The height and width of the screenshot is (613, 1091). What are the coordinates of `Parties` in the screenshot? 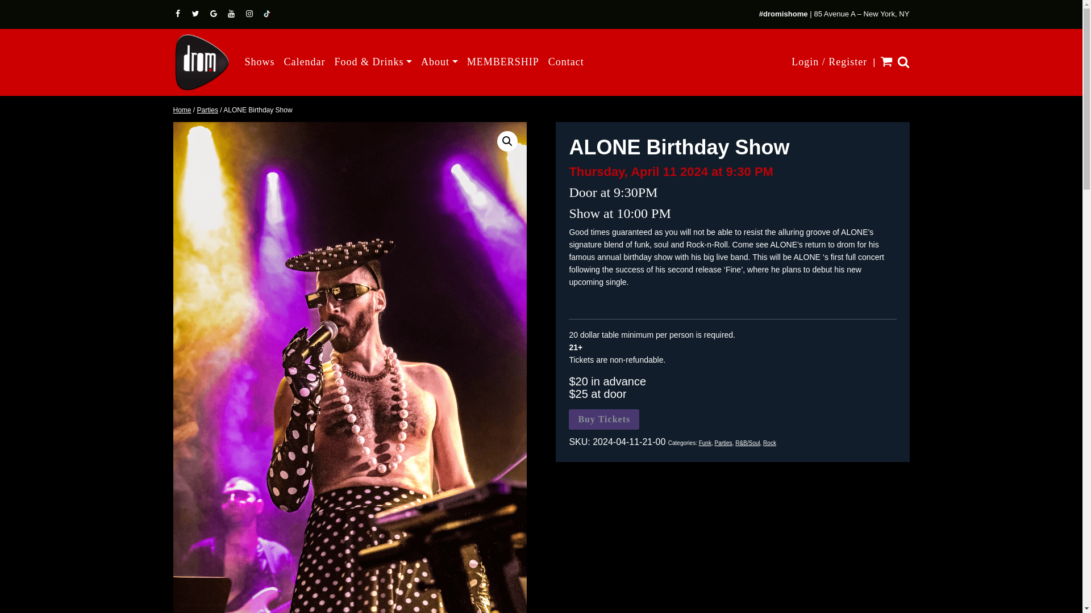 It's located at (208, 110).